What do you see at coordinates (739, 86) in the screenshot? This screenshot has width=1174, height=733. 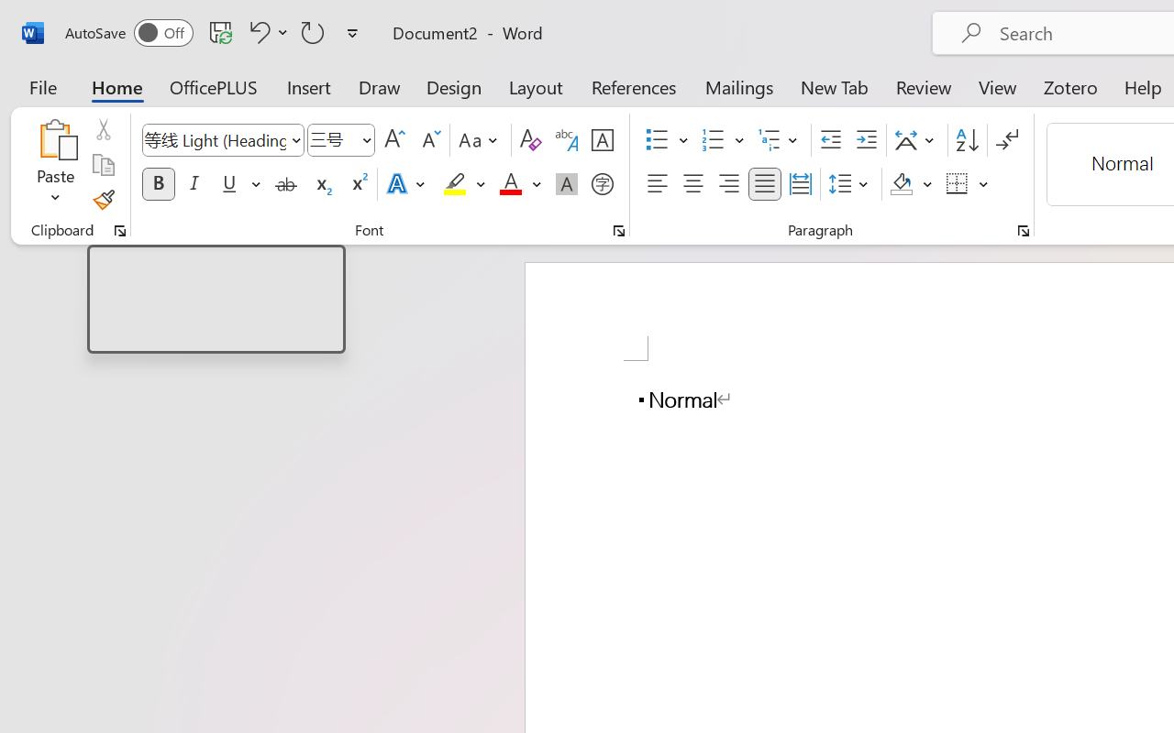 I see `Mailings` at bounding box center [739, 86].